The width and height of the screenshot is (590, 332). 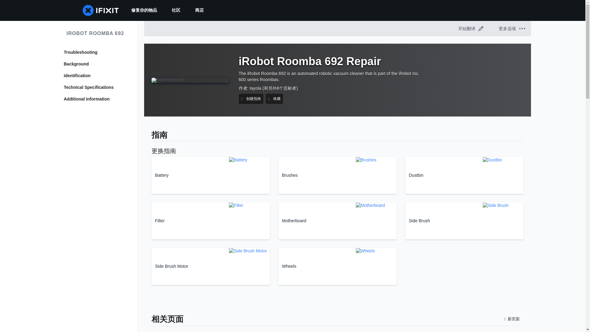 What do you see at coordinates (95, 64) in the screenshot?
I see `Background` at bounding box center [95, 64].